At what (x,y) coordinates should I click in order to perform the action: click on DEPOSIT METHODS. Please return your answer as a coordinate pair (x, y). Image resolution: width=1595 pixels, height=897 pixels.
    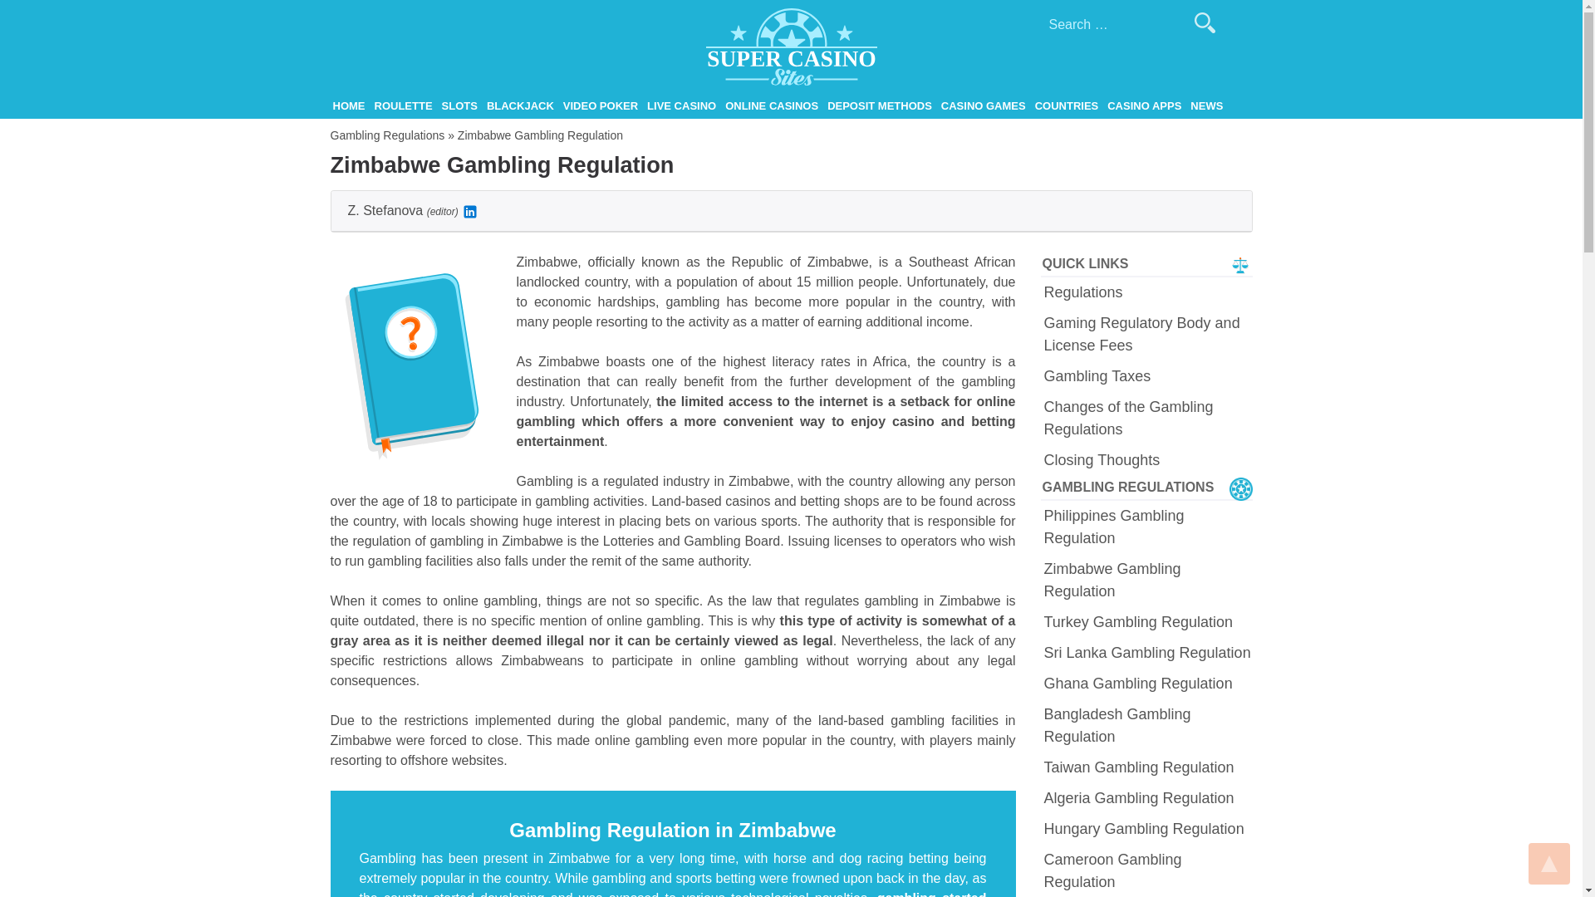
    Looking at the image, I should click on (879, 106).